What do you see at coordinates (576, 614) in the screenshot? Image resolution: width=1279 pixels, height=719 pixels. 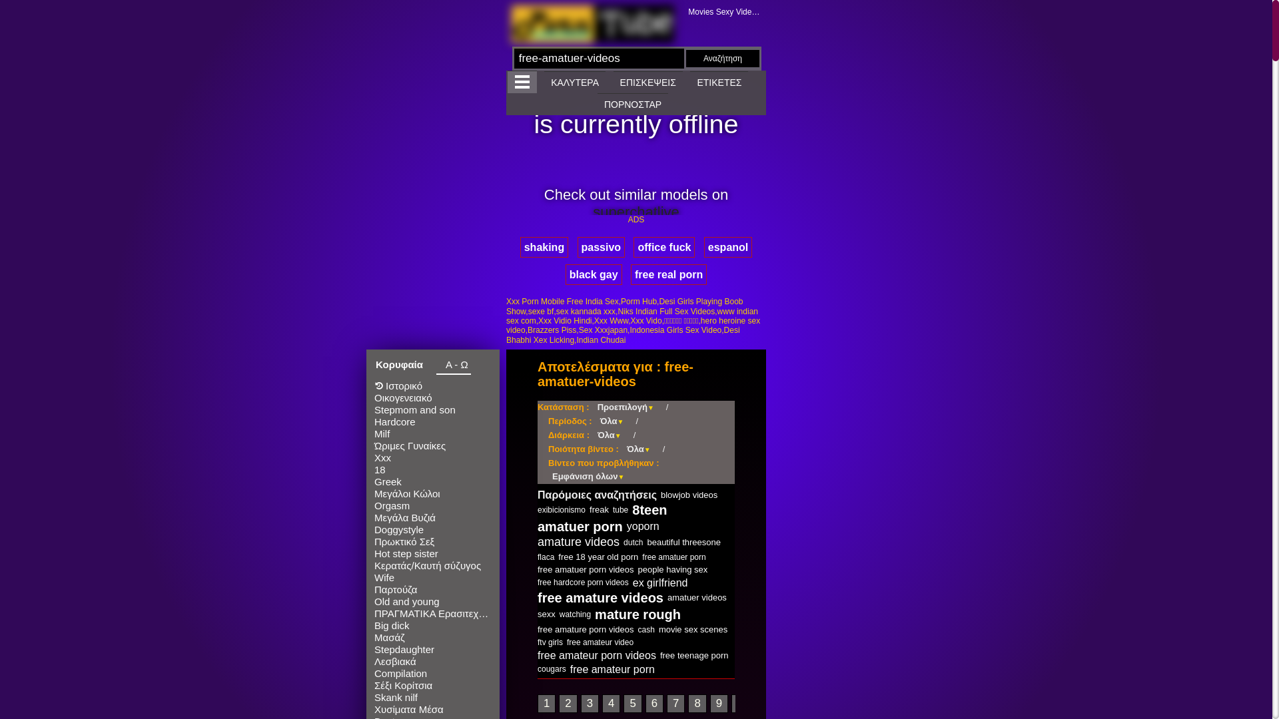 I see `watching` at bounding box center [576, 614].